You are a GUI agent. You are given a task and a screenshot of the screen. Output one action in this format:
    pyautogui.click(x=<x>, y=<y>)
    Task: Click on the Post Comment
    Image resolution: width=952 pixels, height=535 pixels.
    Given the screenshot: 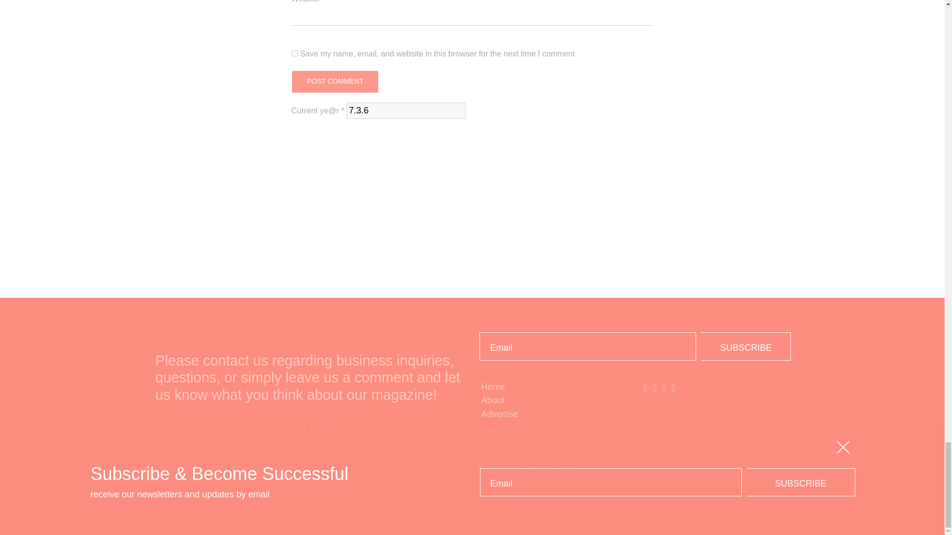 What is the action you would take?
    pyautogui.click(x=334, y=81)
    